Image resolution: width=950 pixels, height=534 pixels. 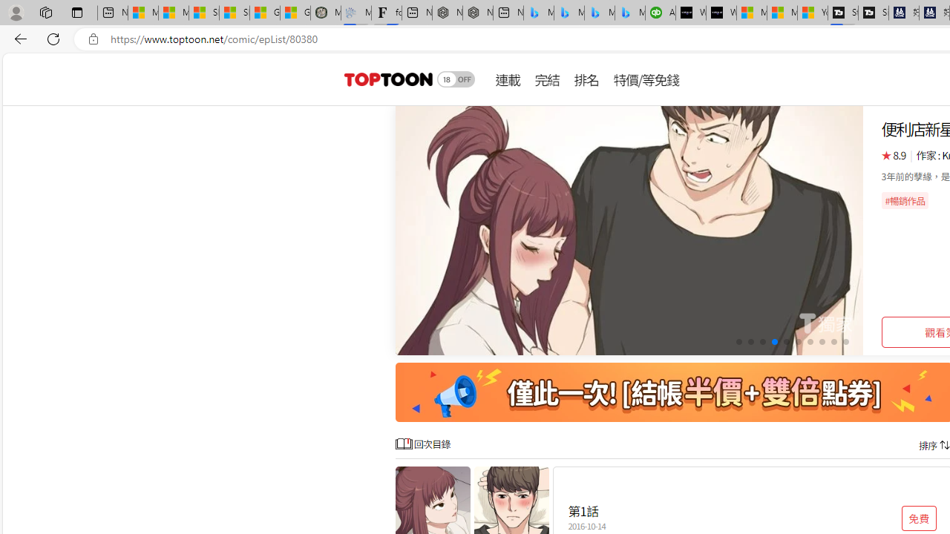 I want to click on Go to slide 10, so click(x=846, y=342).